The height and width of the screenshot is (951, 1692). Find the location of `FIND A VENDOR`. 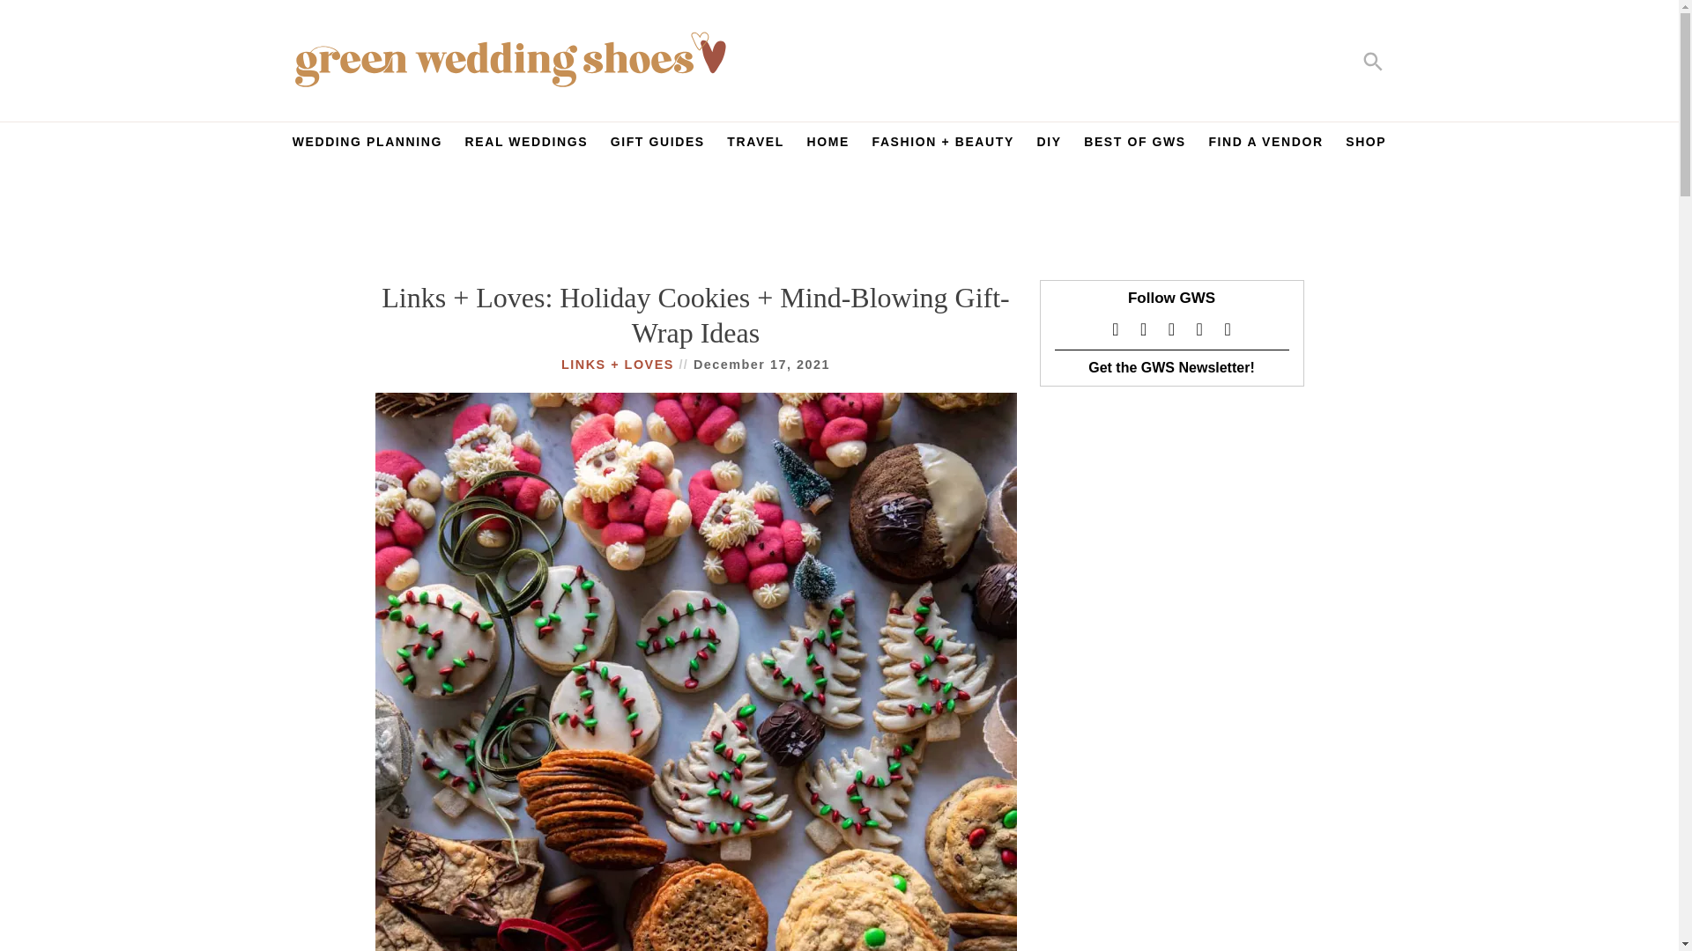

FIND A VENDOR is located at coordinates (1265, 146).